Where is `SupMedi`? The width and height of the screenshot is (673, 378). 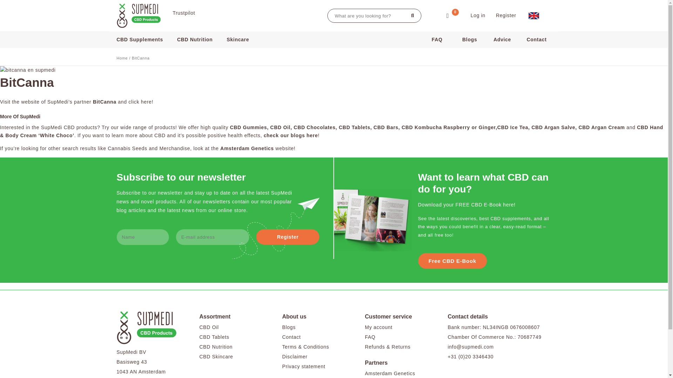 SupMedi is located at coordinates (139, 15).